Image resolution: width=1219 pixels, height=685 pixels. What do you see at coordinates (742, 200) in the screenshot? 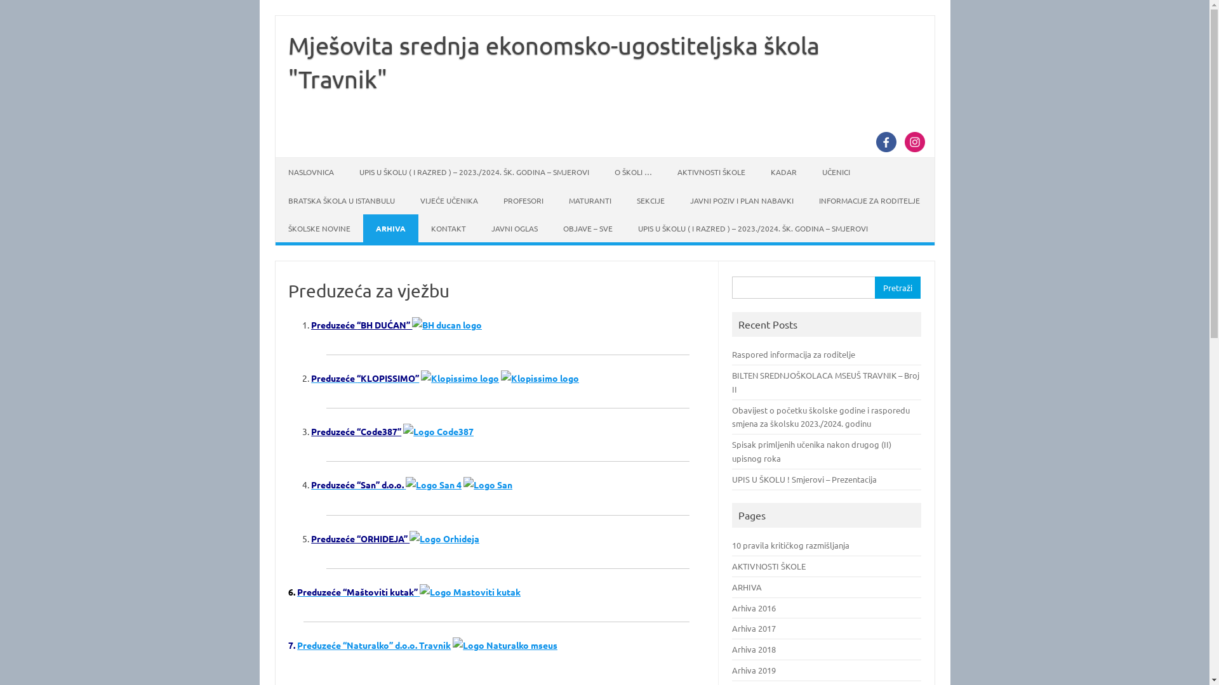
I see `JAVNI POZIV I PLAN NABAVKI` at bounding box center [742, 200].